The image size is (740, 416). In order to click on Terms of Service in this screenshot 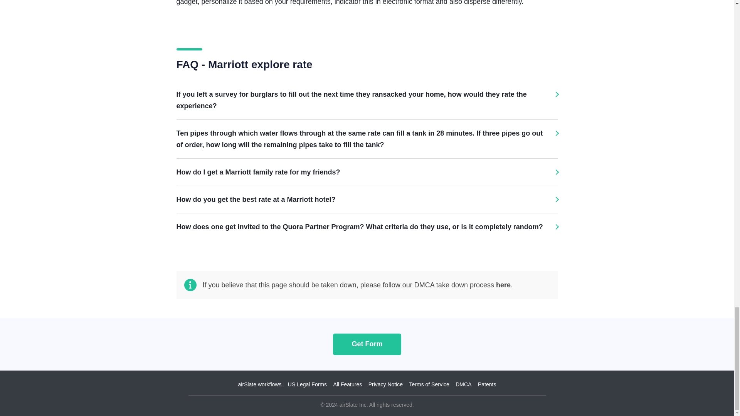, I will do `click(429, 384)`.